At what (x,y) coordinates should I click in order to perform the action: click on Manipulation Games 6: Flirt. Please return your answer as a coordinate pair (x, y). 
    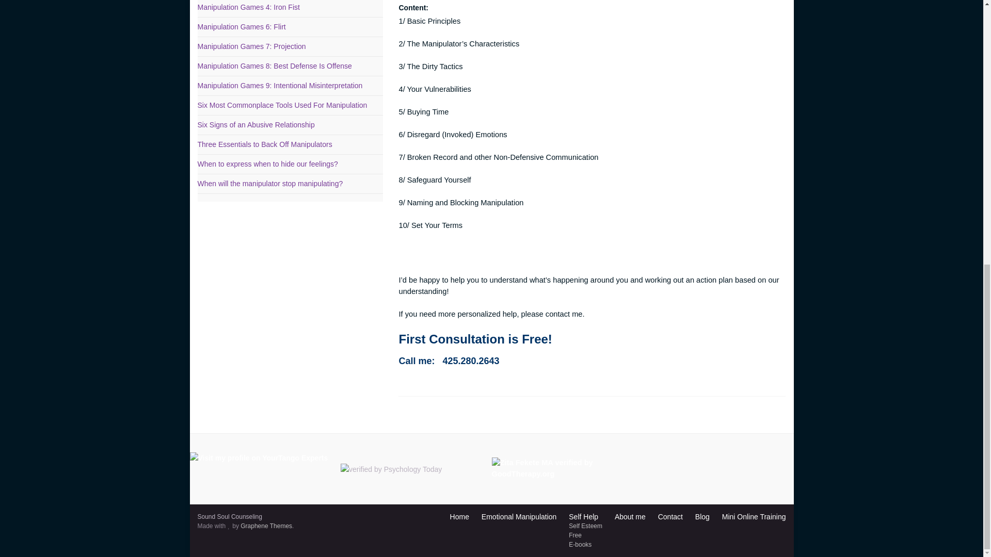
    Looking at the image, I should click on (241, 27).